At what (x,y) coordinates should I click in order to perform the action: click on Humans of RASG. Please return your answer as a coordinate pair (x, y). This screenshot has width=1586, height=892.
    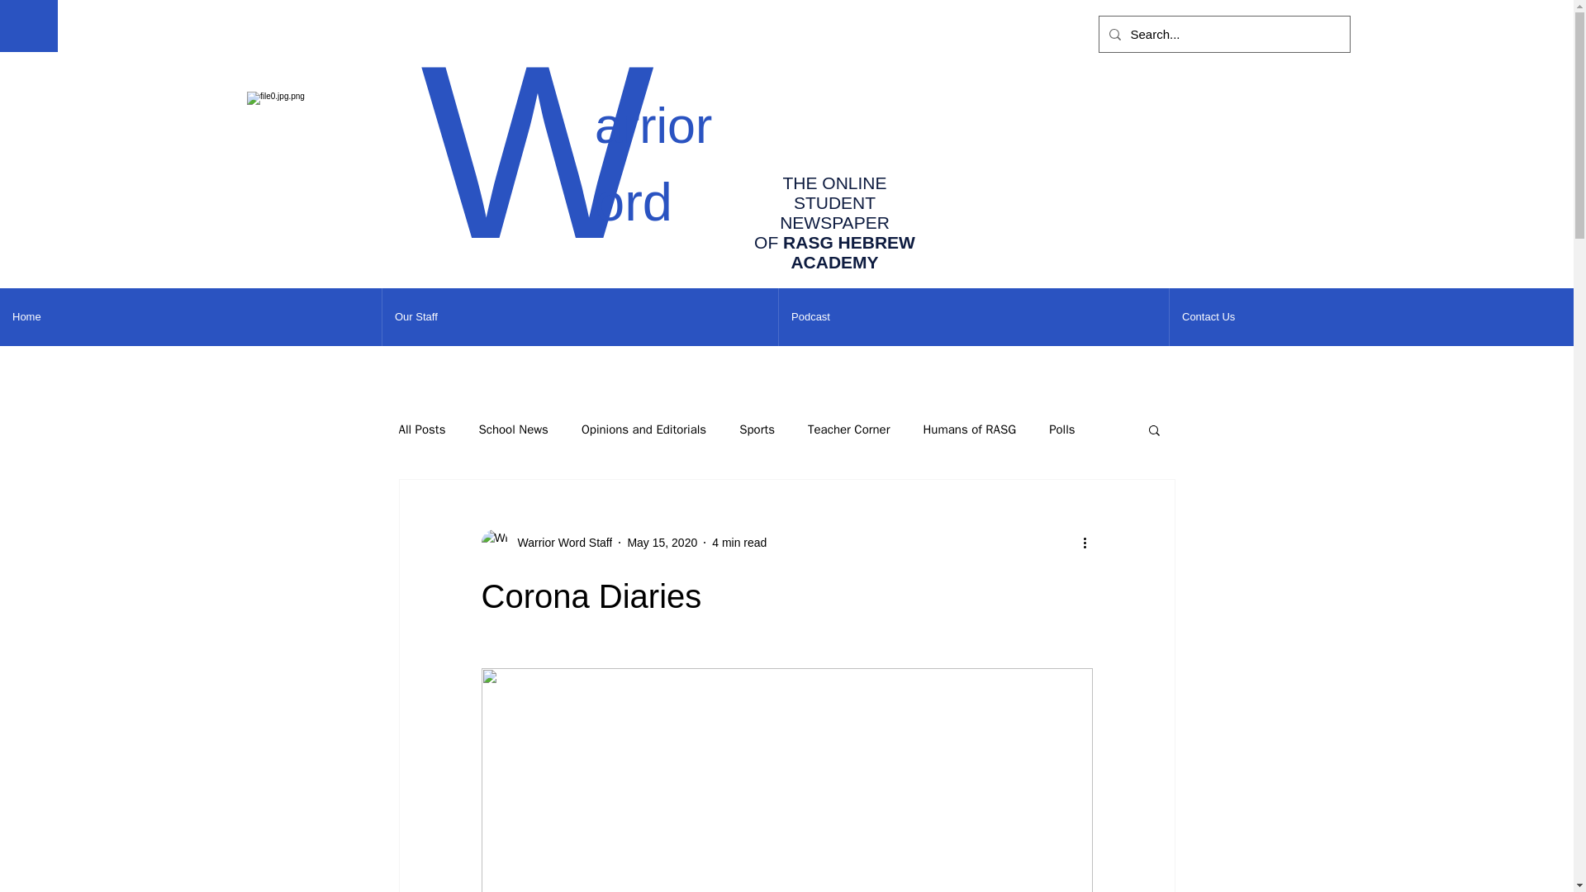
    Looking at the image, I should click on (970, 429).